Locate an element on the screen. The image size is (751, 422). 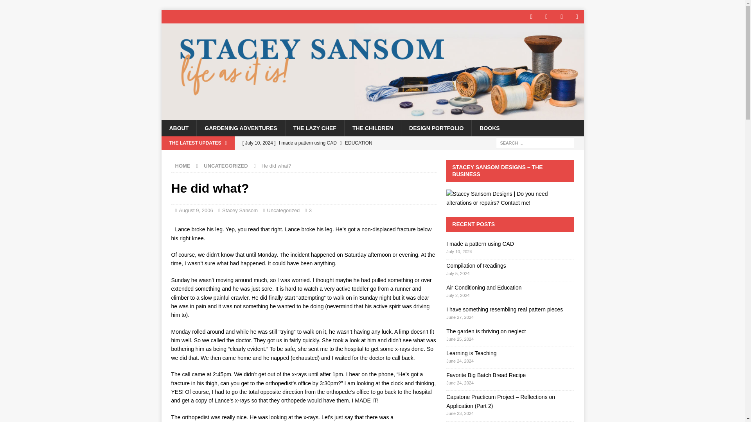
Uncategorized is located at coordinates (283, 210).